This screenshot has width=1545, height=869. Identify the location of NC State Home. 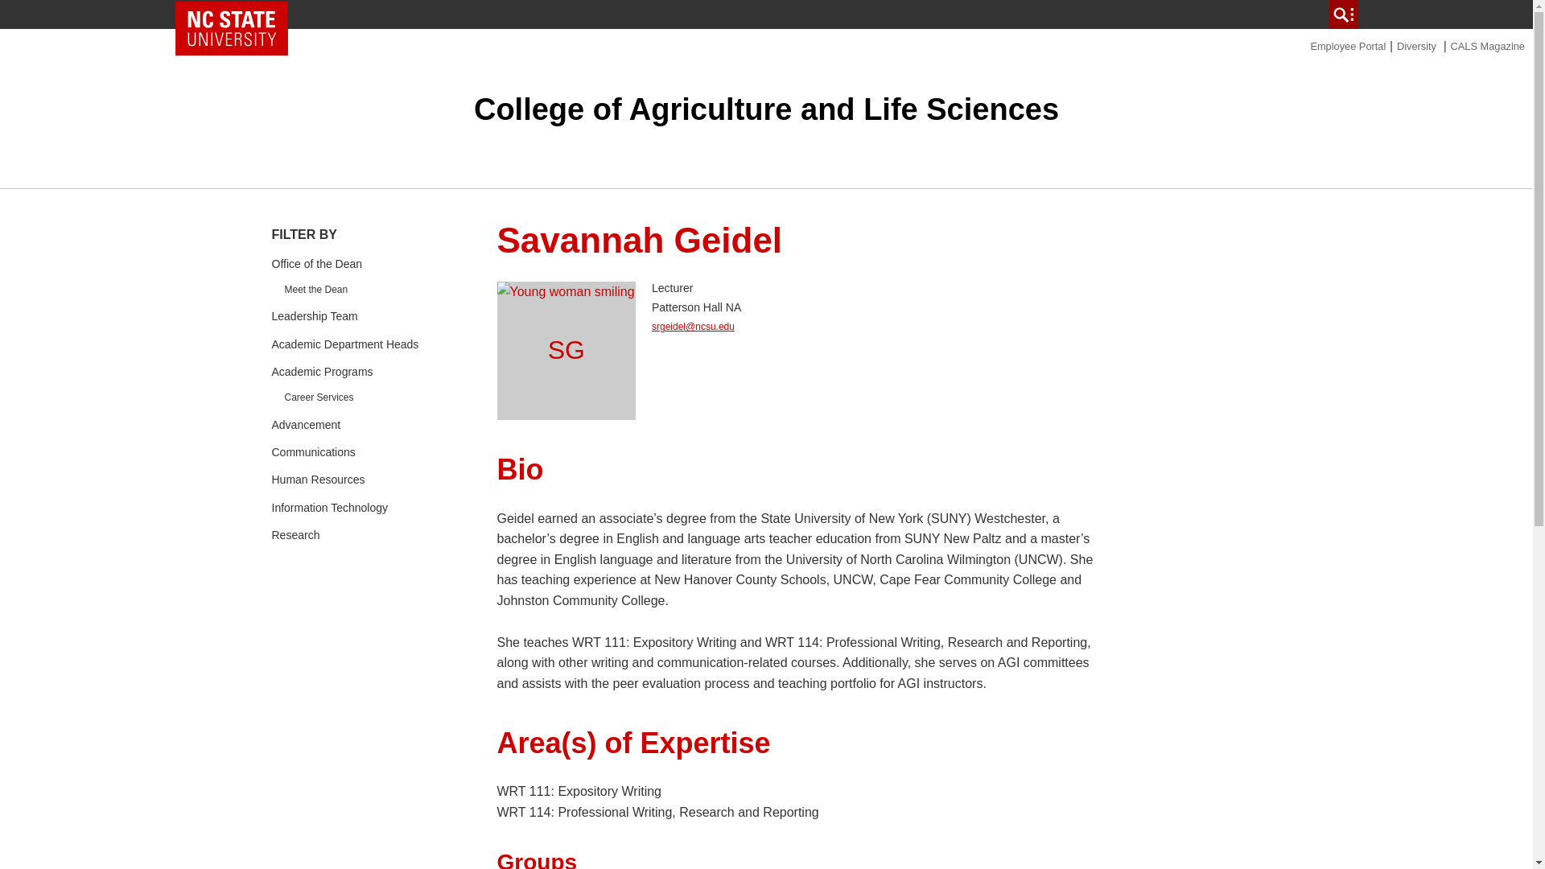
(232, 28).